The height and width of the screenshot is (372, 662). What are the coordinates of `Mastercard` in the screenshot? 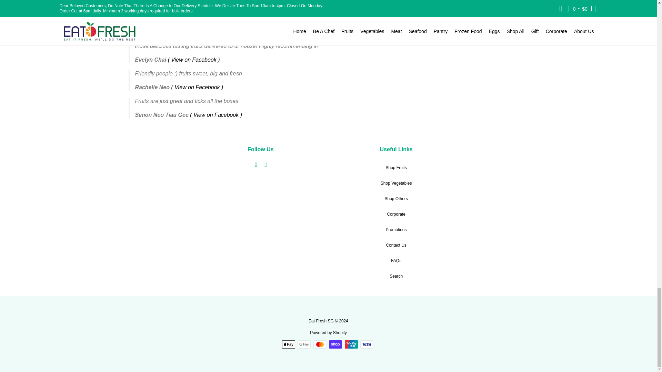 It's located at (320, 344).